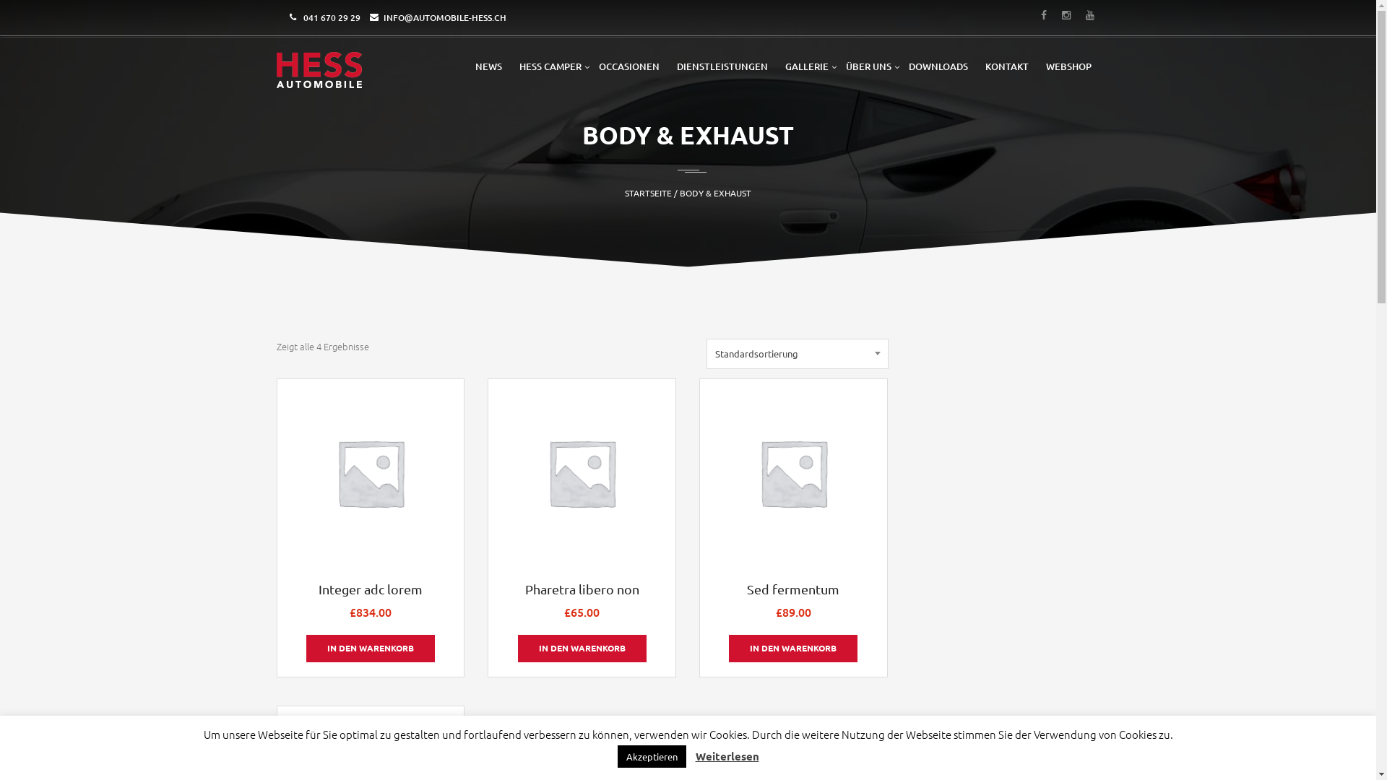 The height and width of the screenshot is (780, 1387). What do you see at coordinates (652, 757) in the screenshot?
I see `Akzeptieren` at bounding box center [652, 757].